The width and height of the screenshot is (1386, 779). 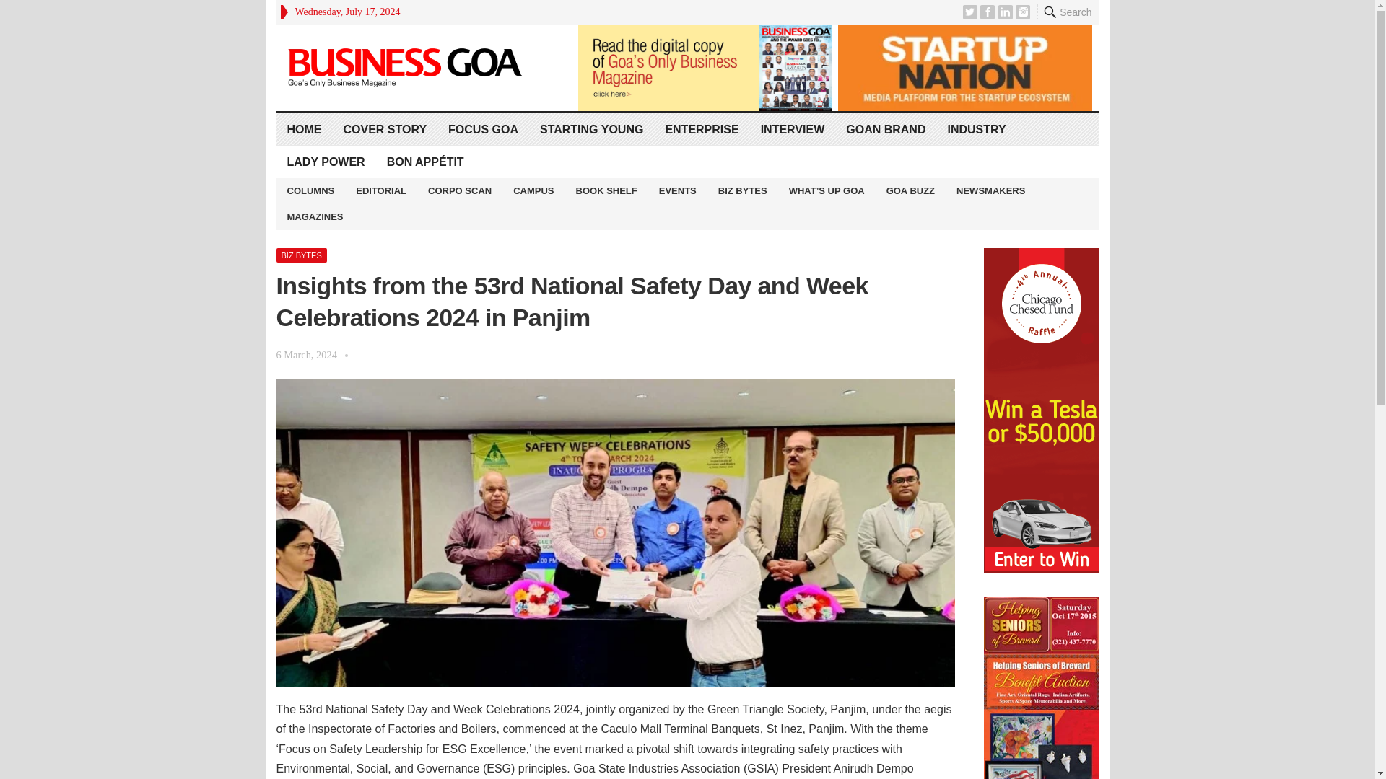 I want to click on STARTING YOUNG, so click(x=592, y=128).